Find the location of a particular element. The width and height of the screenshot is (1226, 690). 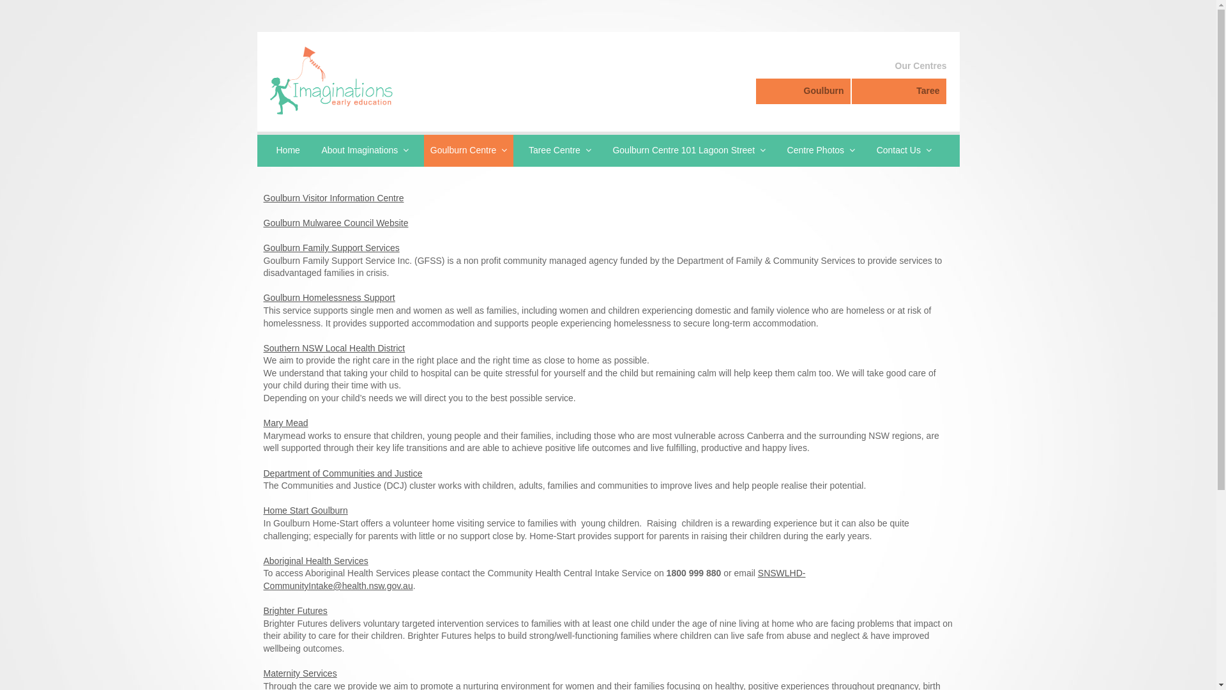

Brighter Futures is located at coordinates (295, 611).